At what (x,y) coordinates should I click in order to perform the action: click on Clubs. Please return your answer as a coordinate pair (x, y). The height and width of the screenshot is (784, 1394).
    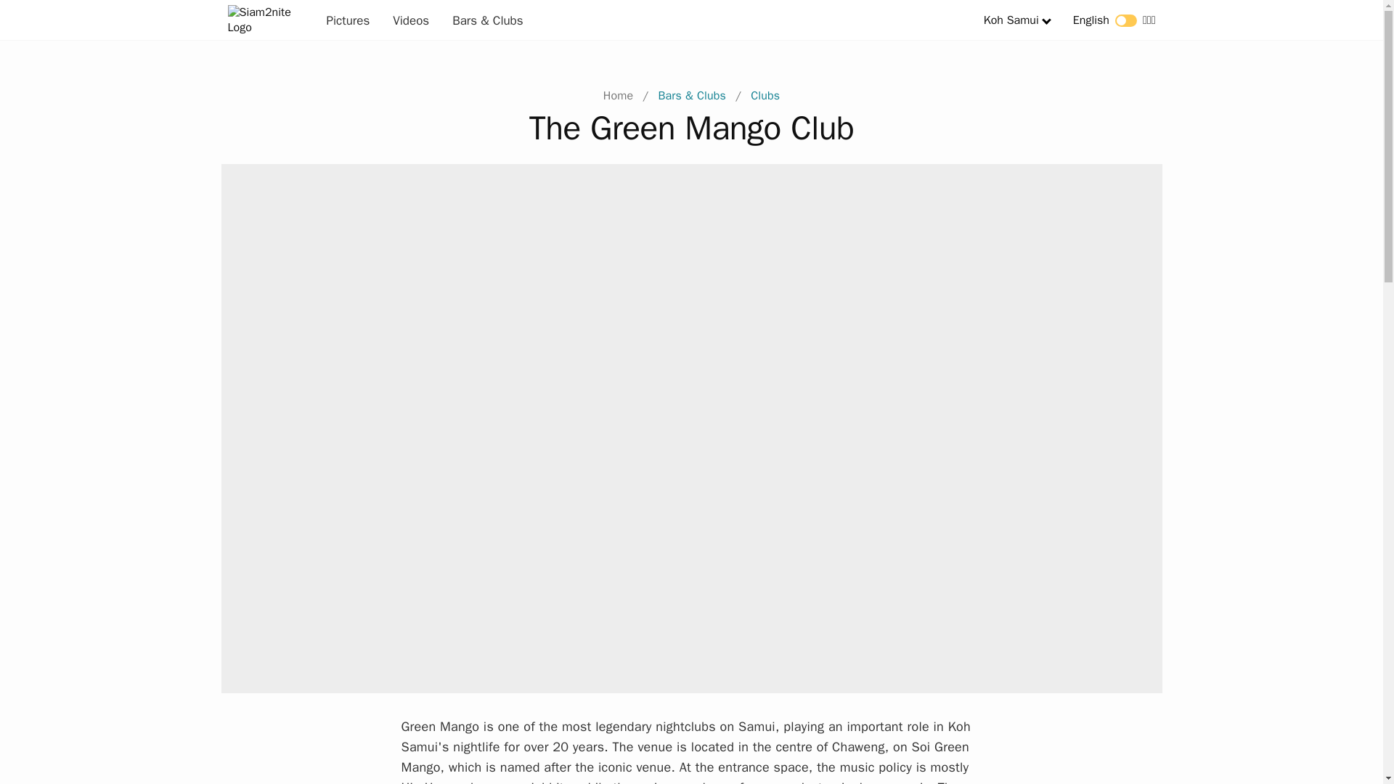
    Looking at the image, I should click on (765, 96).